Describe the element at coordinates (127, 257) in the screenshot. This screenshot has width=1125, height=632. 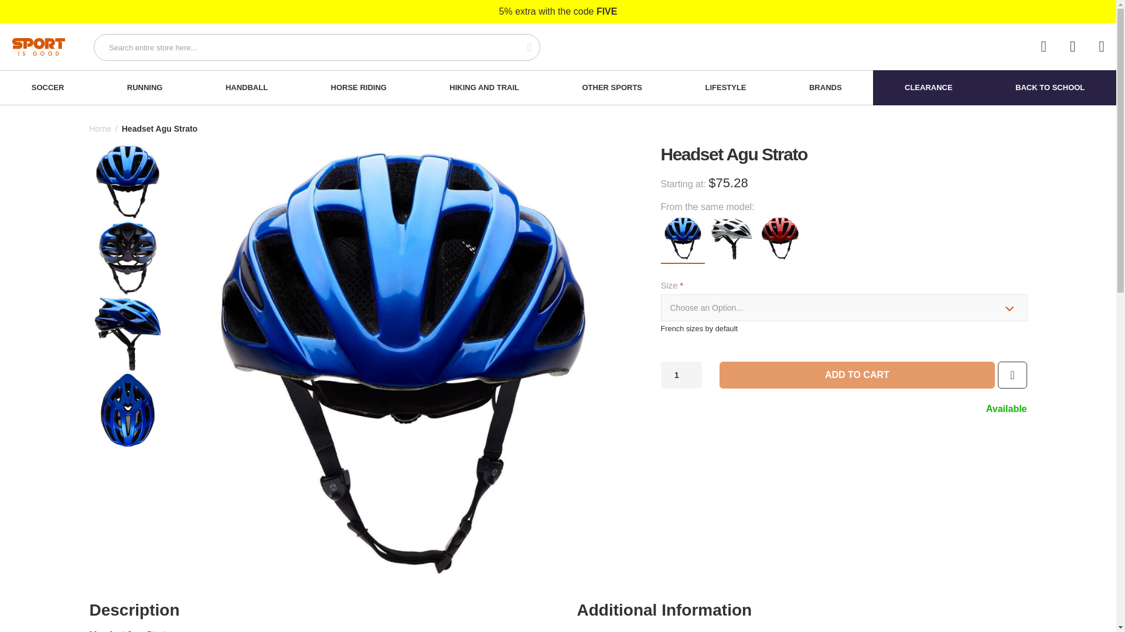
I see `Headset Agu Strato` at that location.